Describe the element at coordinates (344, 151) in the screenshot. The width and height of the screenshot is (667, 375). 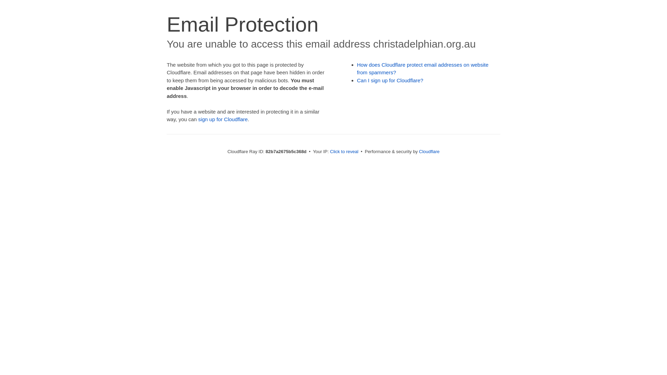
I see `Click to reveal` at that location.